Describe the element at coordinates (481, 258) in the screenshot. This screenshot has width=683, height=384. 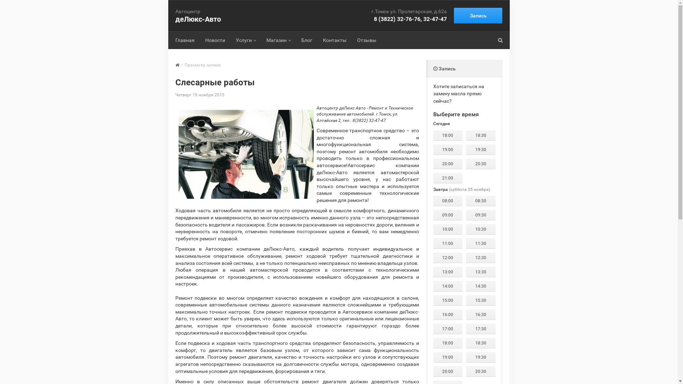
I see `12:30` at that location.